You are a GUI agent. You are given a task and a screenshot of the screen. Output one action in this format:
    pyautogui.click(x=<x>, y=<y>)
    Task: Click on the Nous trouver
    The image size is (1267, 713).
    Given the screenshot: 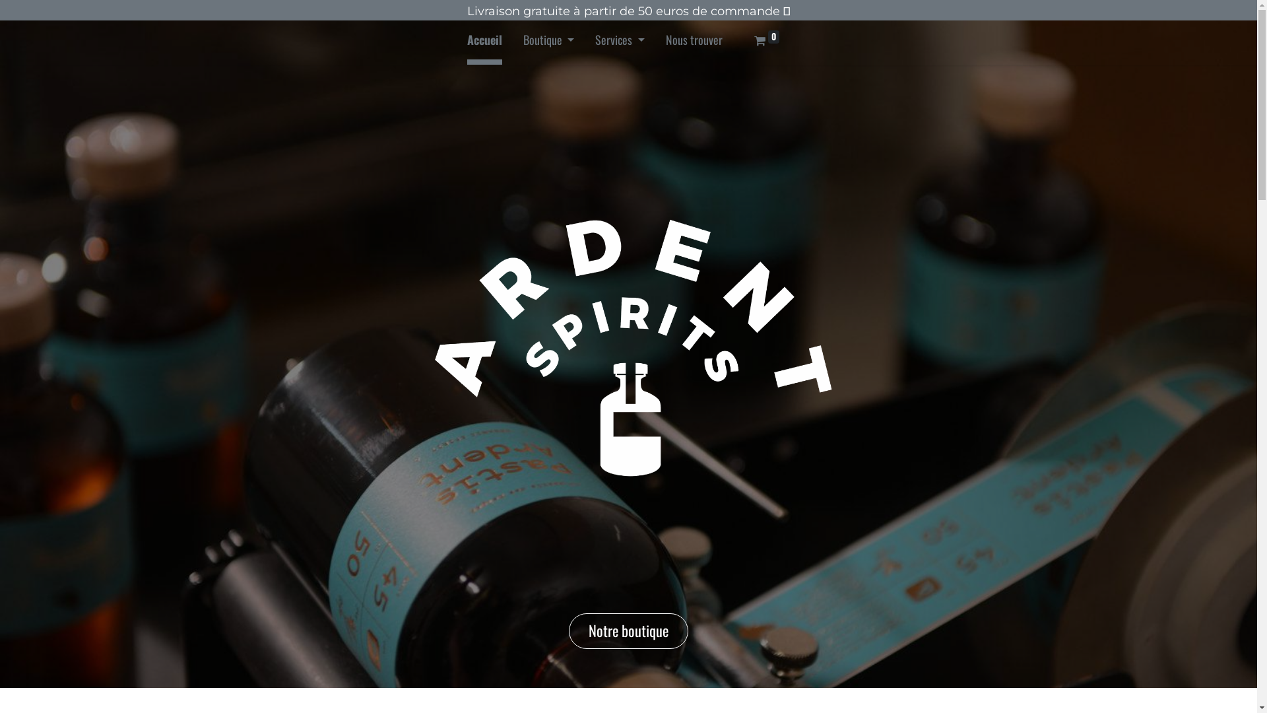 What is the action you would take?
    pyautogui.click(x=694, y=42)
    